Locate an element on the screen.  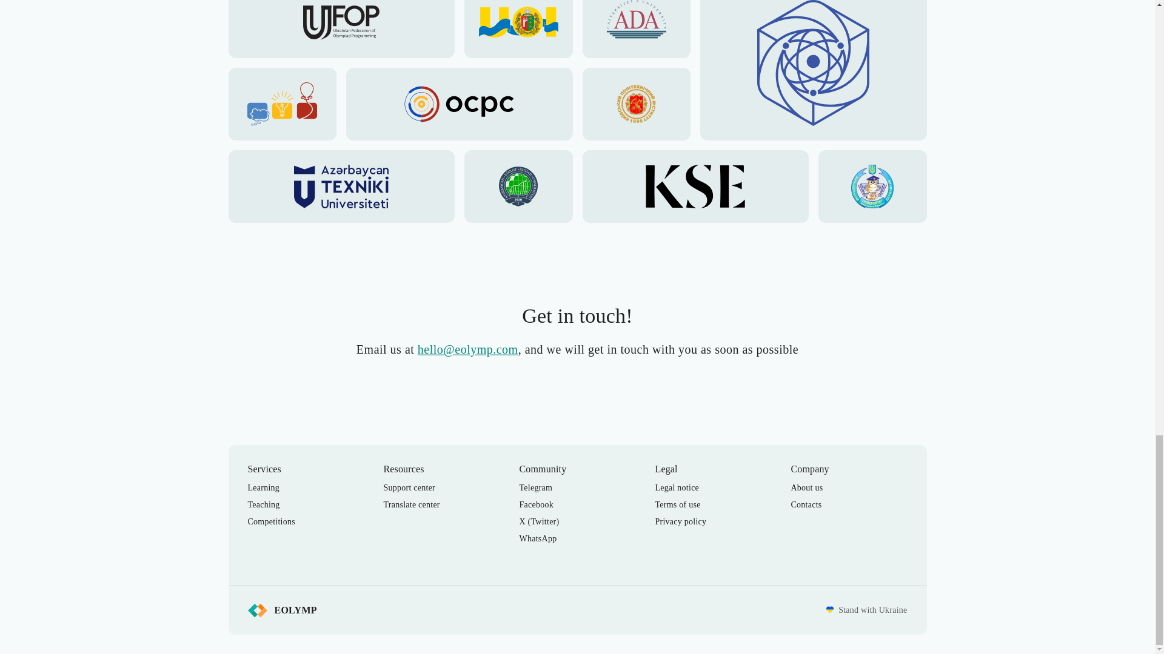
WhatsApp is located at coordinates (537, 539).